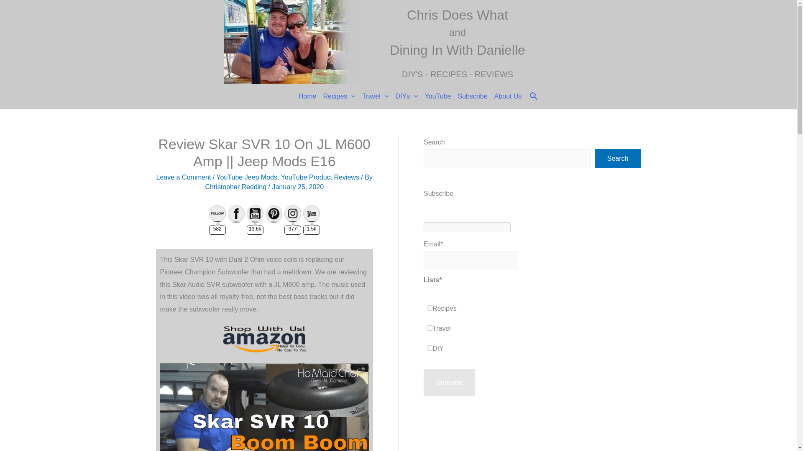 The height and width of the screenshot is (451, 803). What do you see at coordinates (430, 348) in the screenshot?
I see `cc4f963d842b` at bounding box center [430, 348].